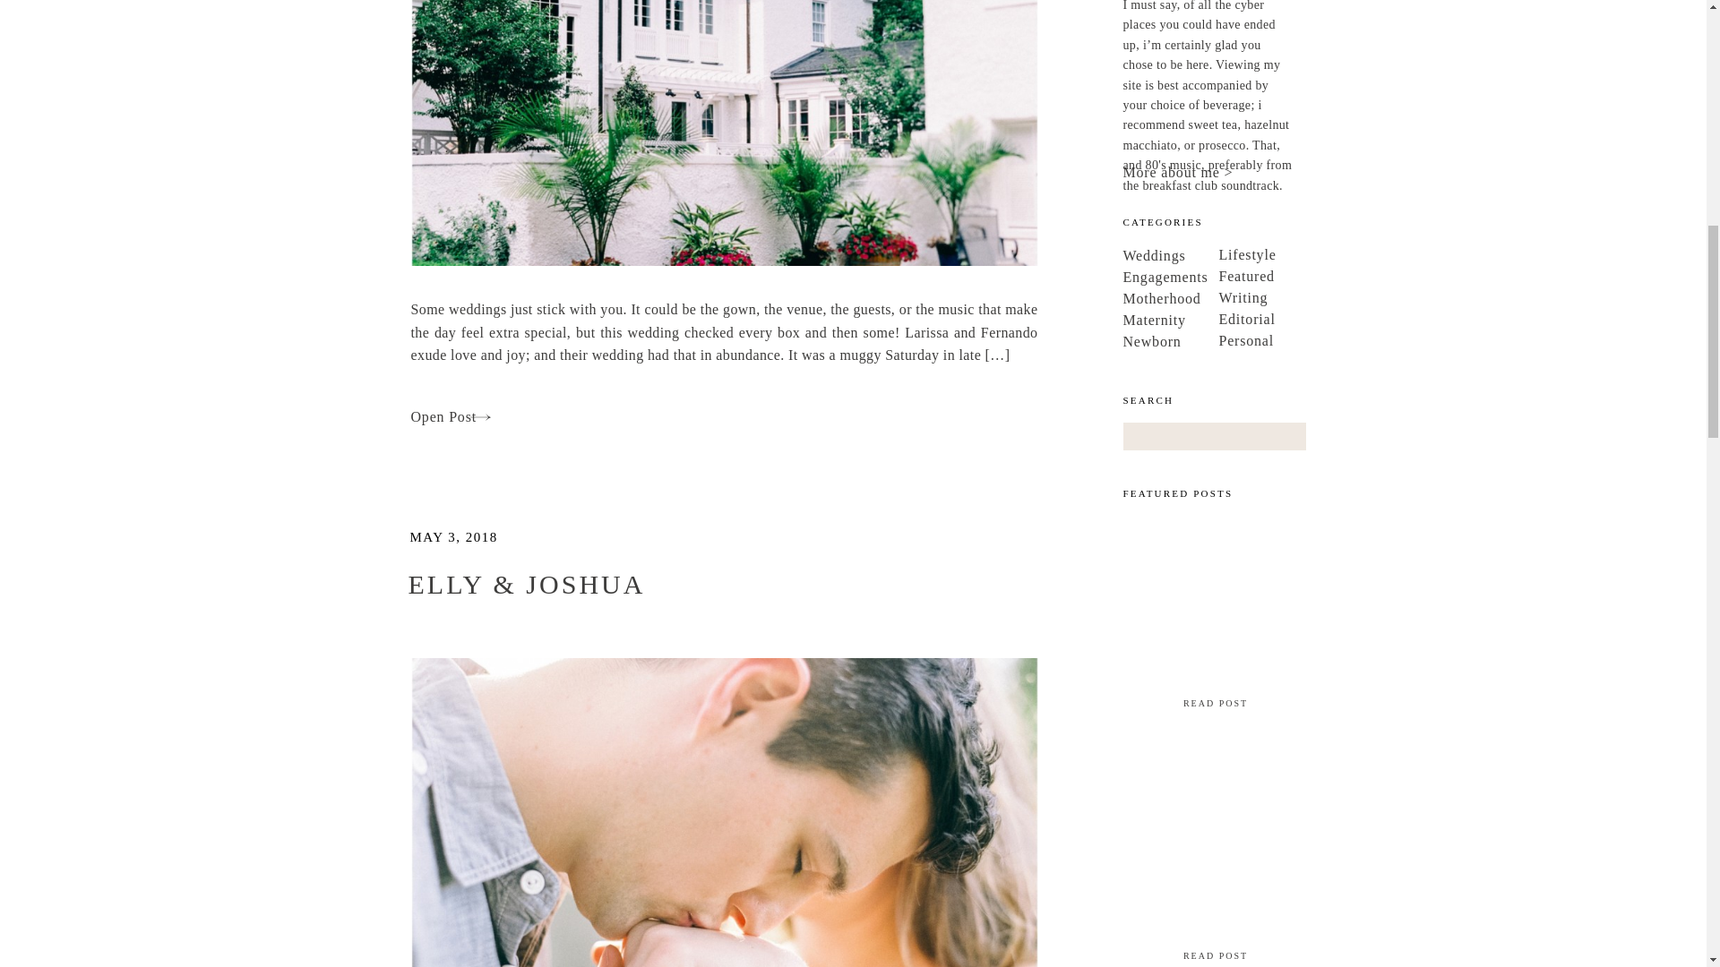 The height and width of the screenshot is (967, 1720). What do you see at coordinates (1303, 338) in the screenshot?
I see `Personal` at bounding box center [1303, 338].